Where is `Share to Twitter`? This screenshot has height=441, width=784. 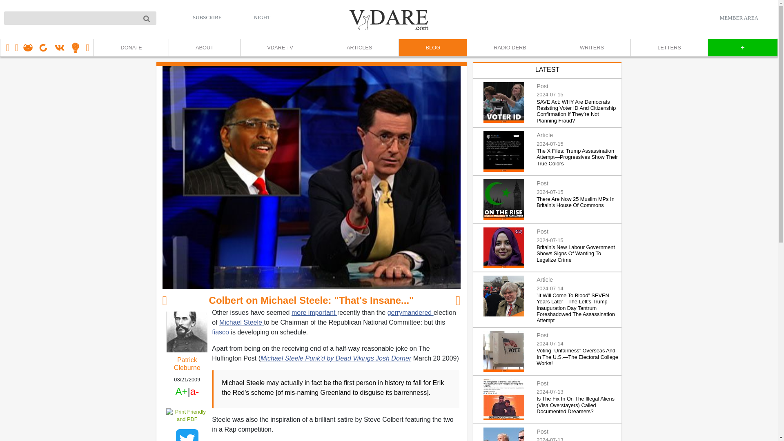 Share to Twitter is located at coordinates (187, 435).